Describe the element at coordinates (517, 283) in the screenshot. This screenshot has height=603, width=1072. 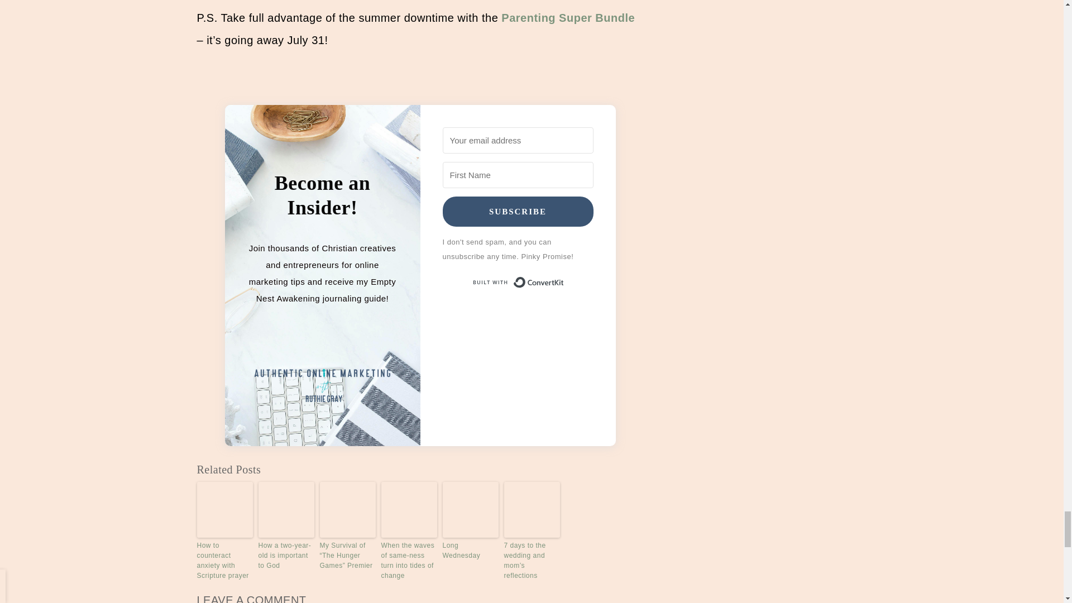
I see `Built with ConvertKit` at that location.